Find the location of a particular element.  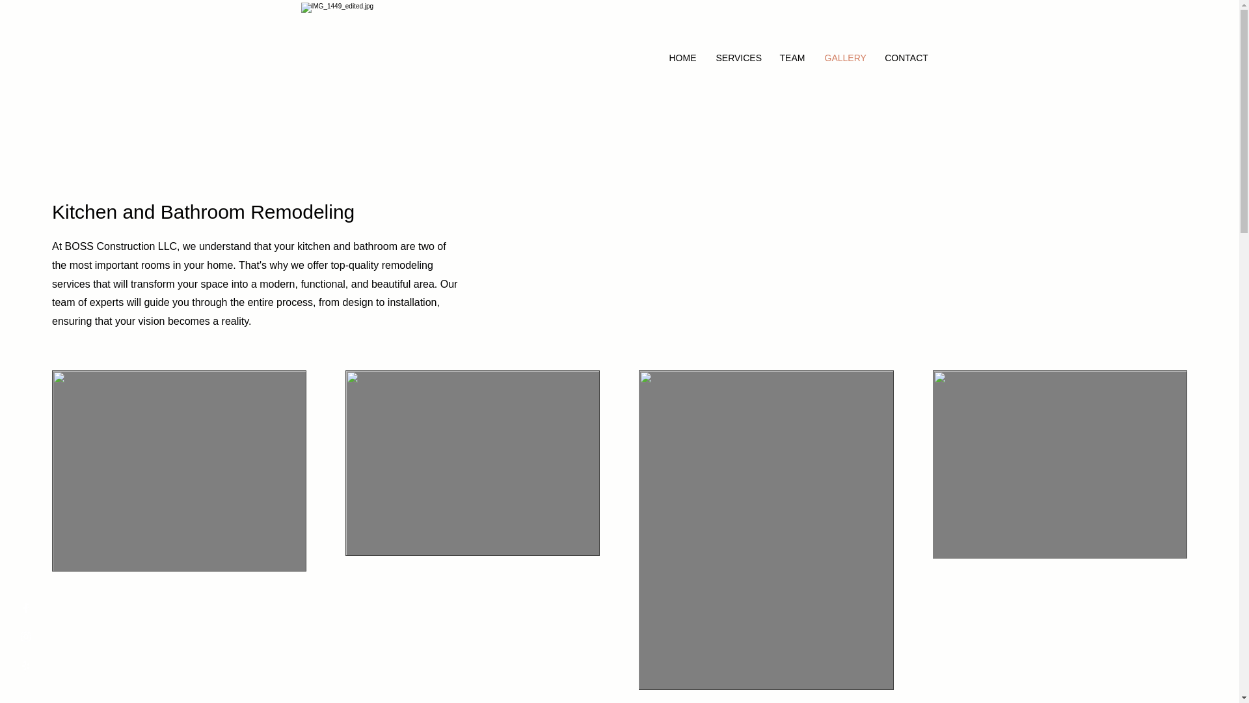

SERVICES is located at coordinates (738, 58).